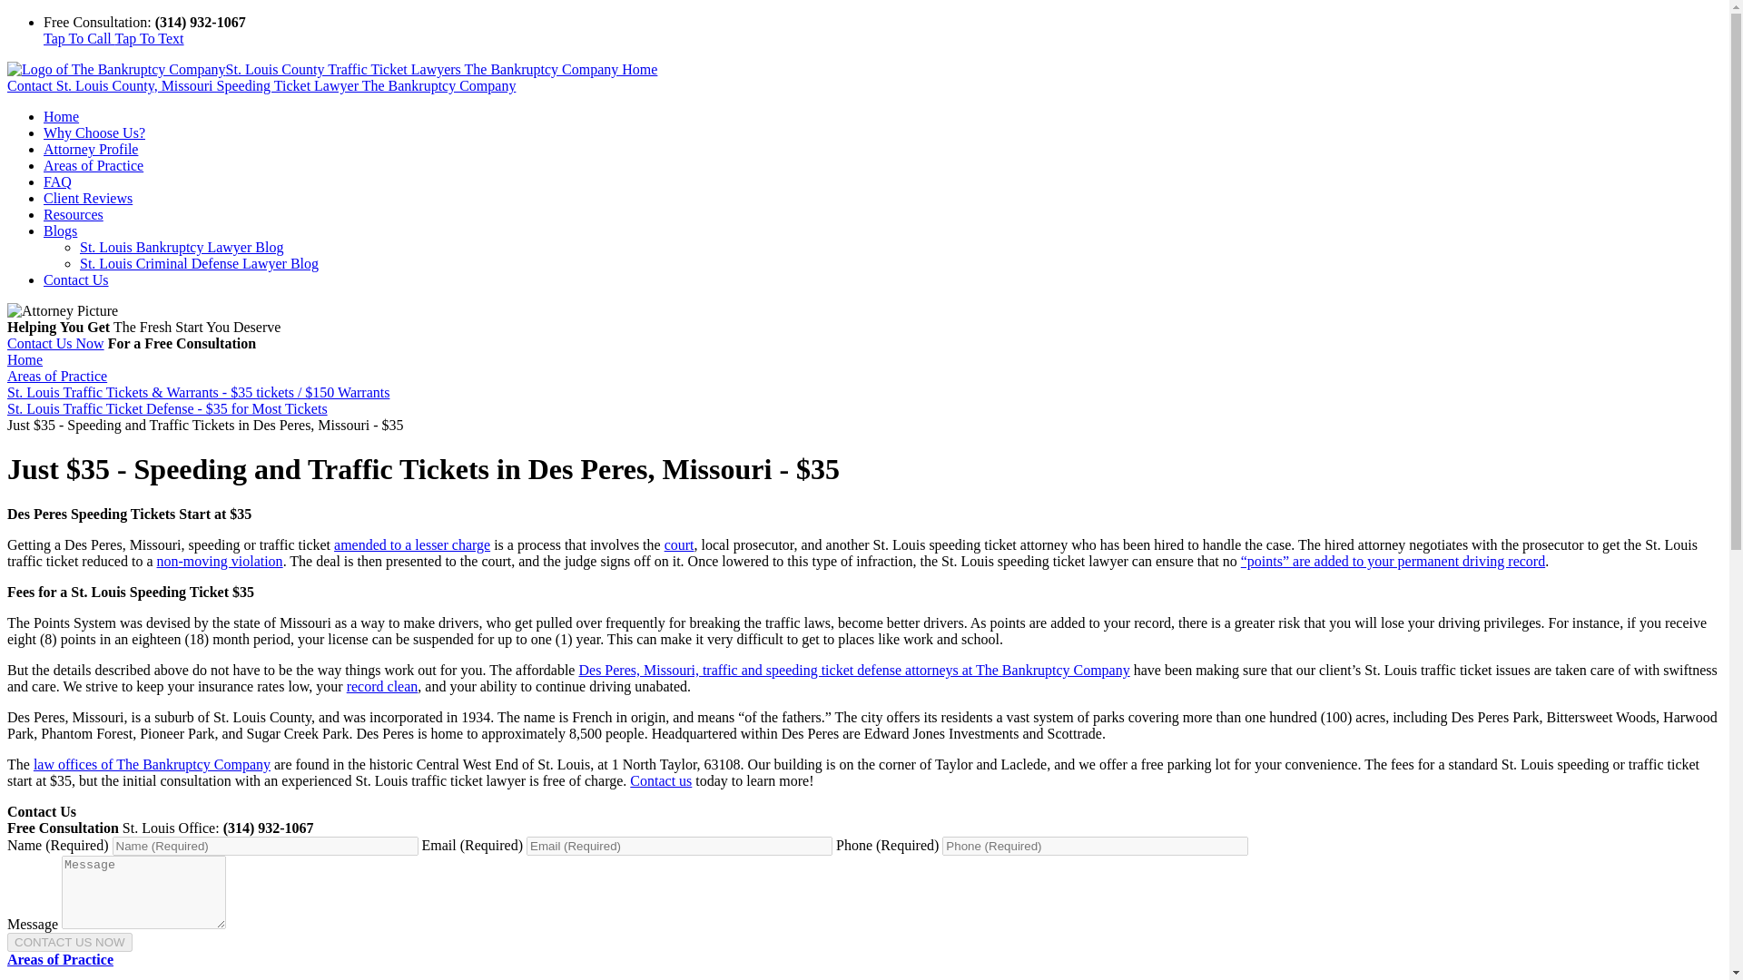 This screenshot has width=1743, height=980. I want to click on Attorney Profile, so click(91, 149).